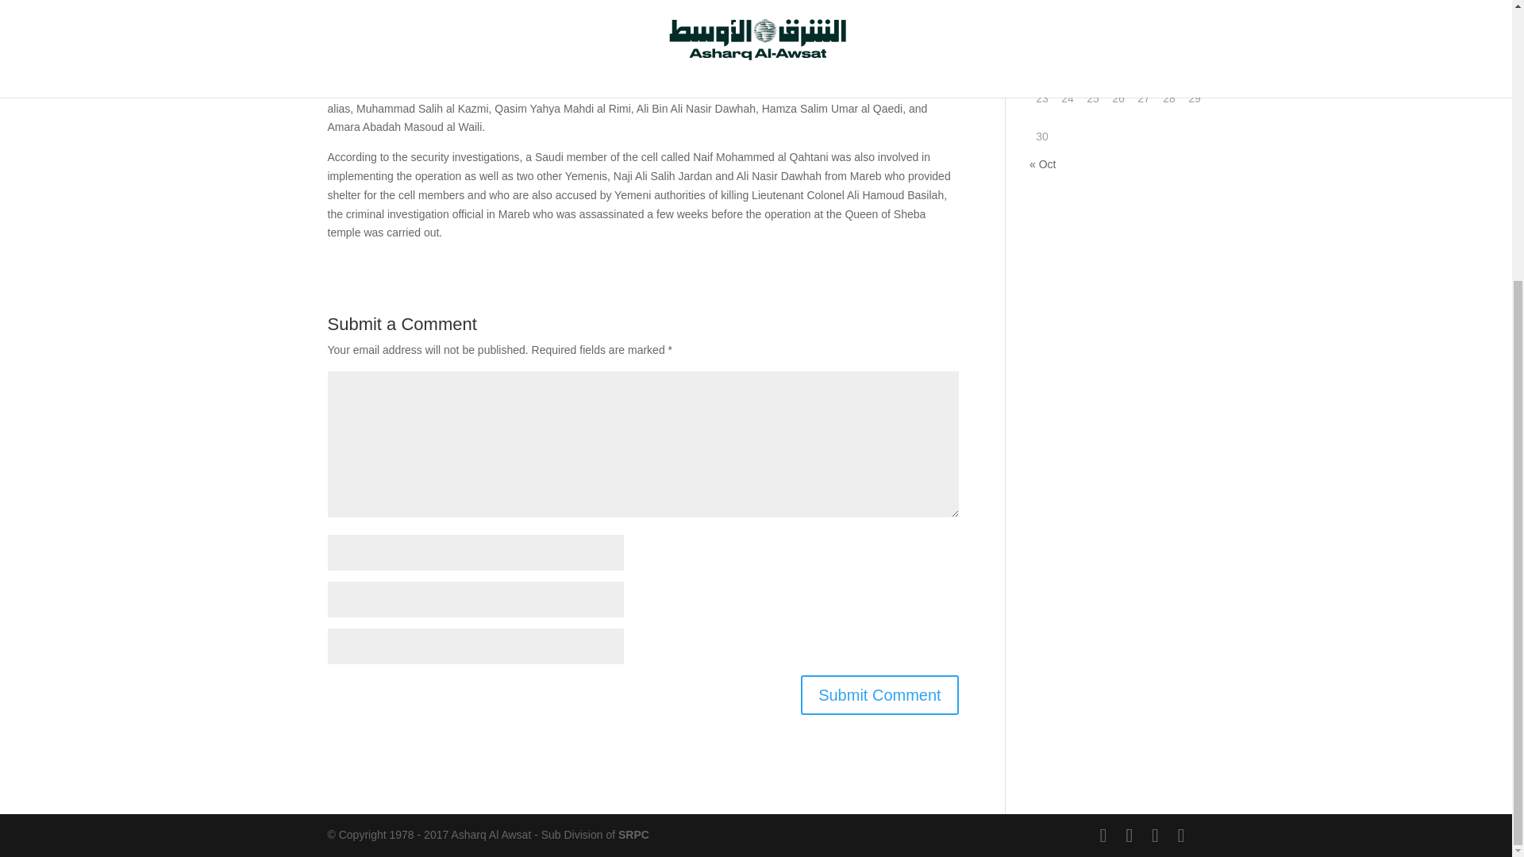 Image resolution: width=1524 pixels, height=857 pixels. I want to click on SRPC, so click(633, 835).